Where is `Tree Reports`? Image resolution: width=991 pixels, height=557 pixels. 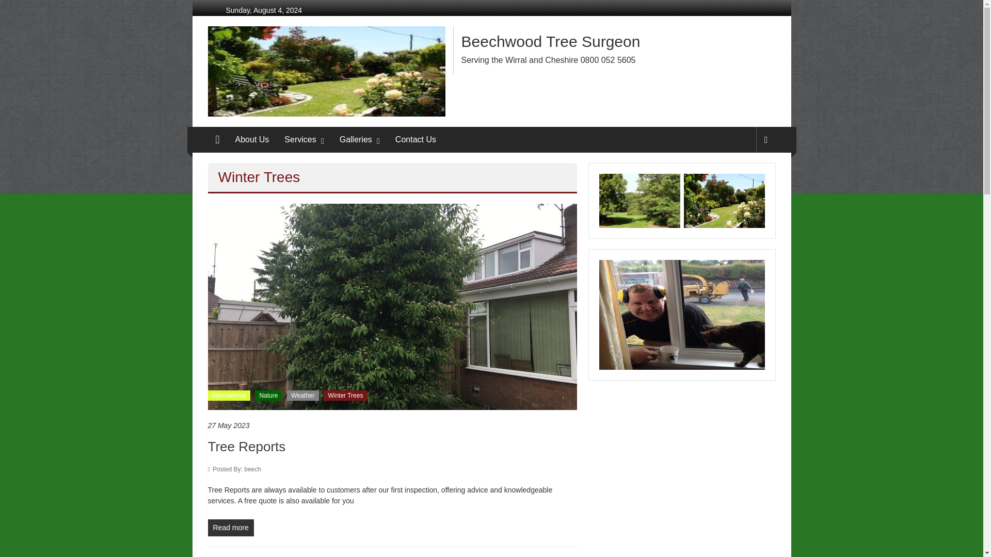 Tree Reports is located at coordinates (392, 306).